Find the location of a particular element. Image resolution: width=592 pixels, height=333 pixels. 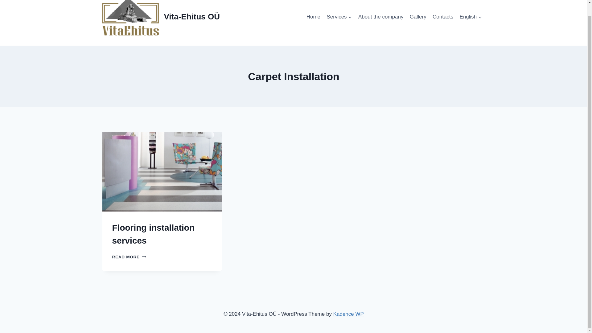

Services is located at coordinates (339, 17).